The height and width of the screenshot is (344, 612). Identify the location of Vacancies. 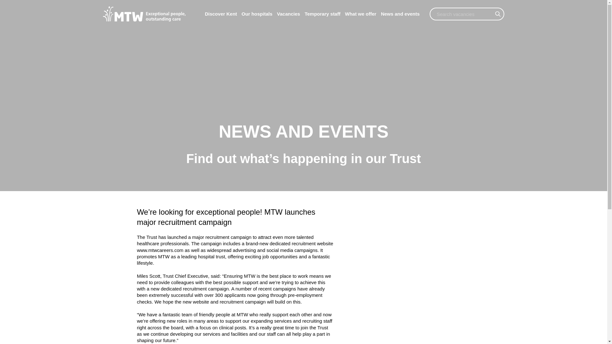
(289, 14).